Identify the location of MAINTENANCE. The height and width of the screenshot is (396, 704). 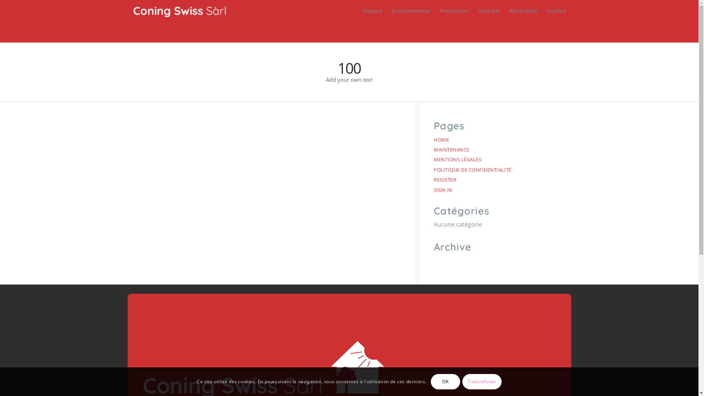
(452, 150).